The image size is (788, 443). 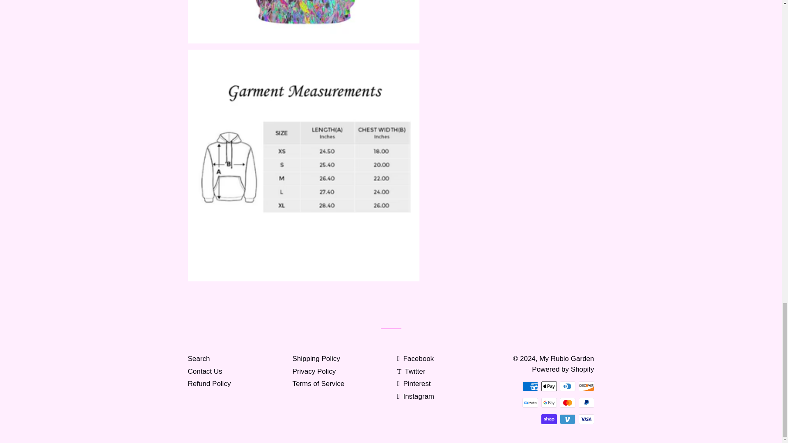 What do you see at coordinates (567, 402) in the screenshot?
I see `Mastercard` at bounding box center [567, 402].